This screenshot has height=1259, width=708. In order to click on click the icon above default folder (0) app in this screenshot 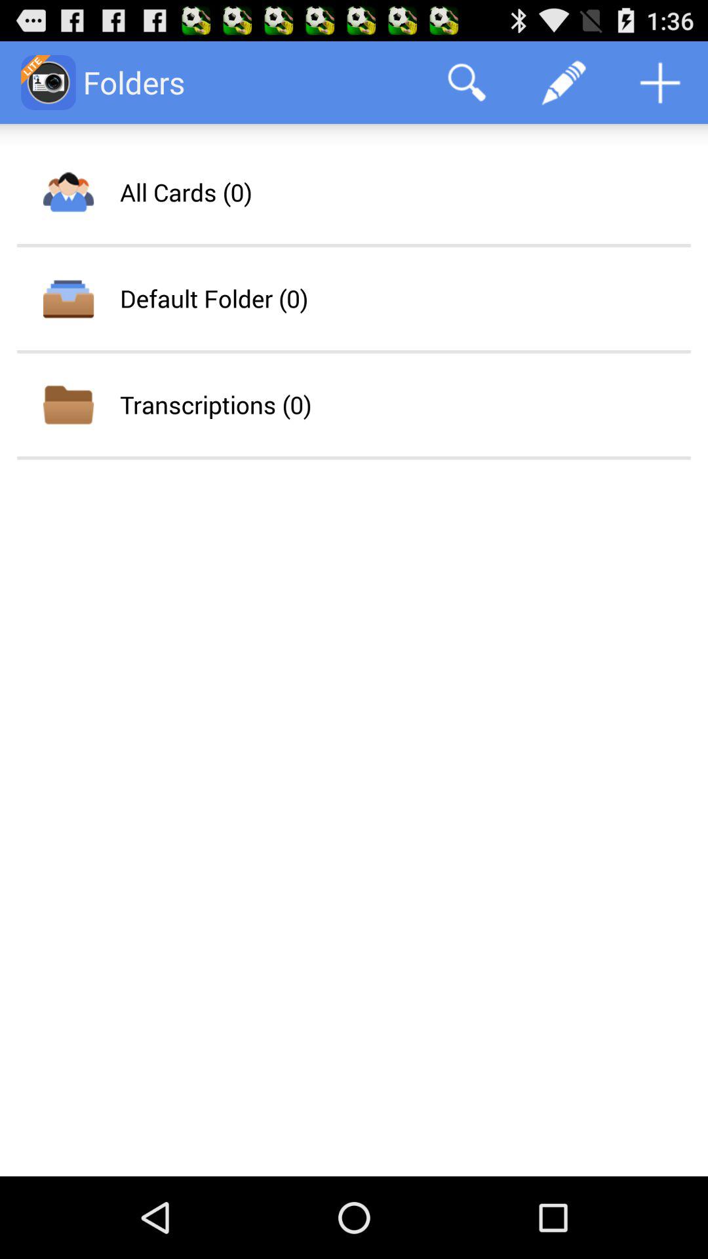, I will do `click(186, 192)`.